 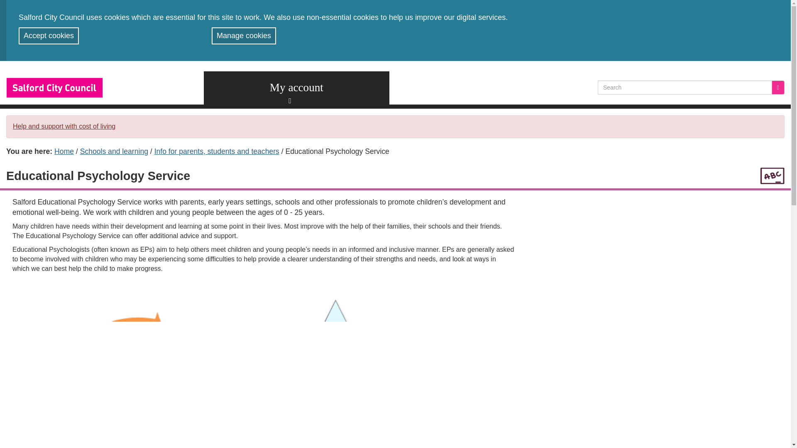 I want to click on Support with the Cost of Living, so click(x=64, y=126).